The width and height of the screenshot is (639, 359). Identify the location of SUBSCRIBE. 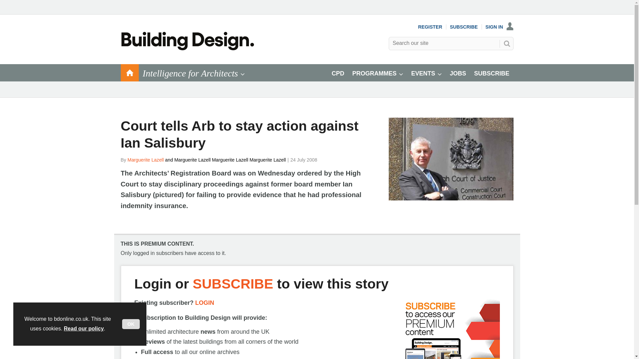
(464, 110).